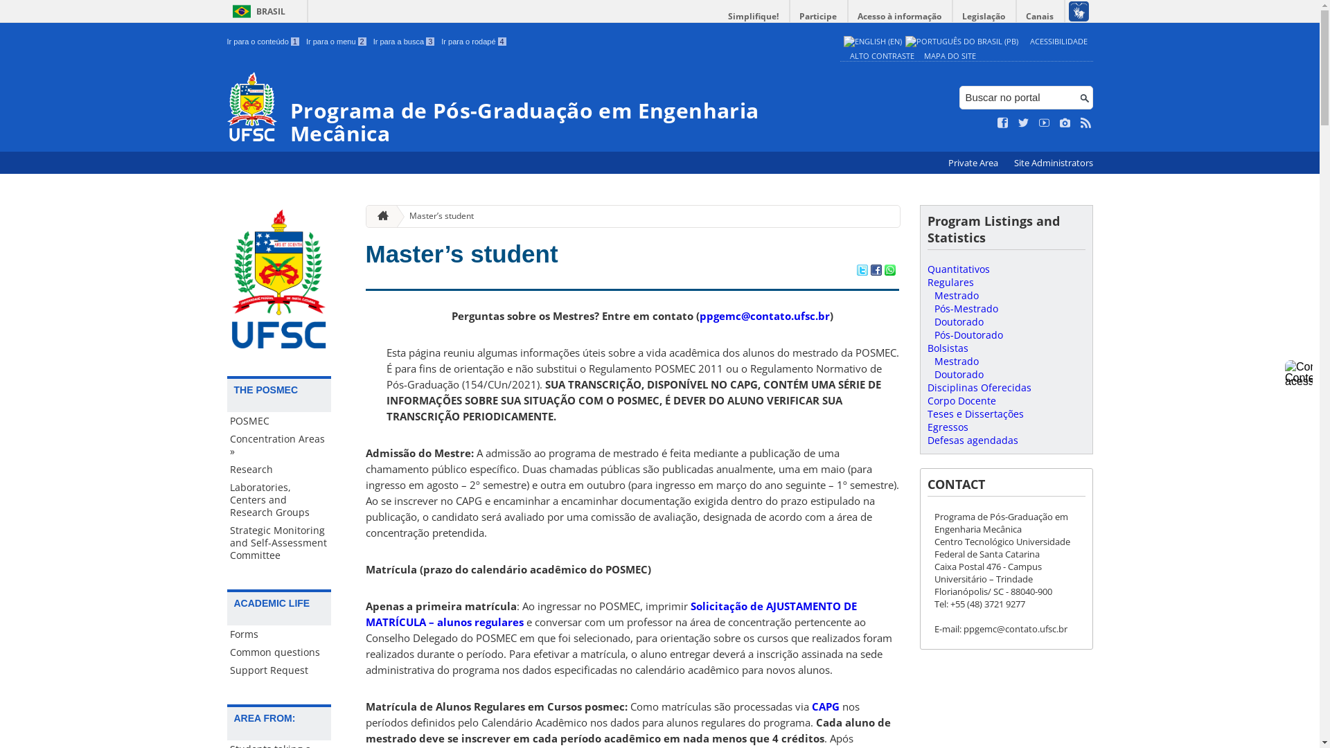  Describe the element at coordinates (279, 500) in the screenshot. I see `Laboratories, Centers and Research Groups` at that location.